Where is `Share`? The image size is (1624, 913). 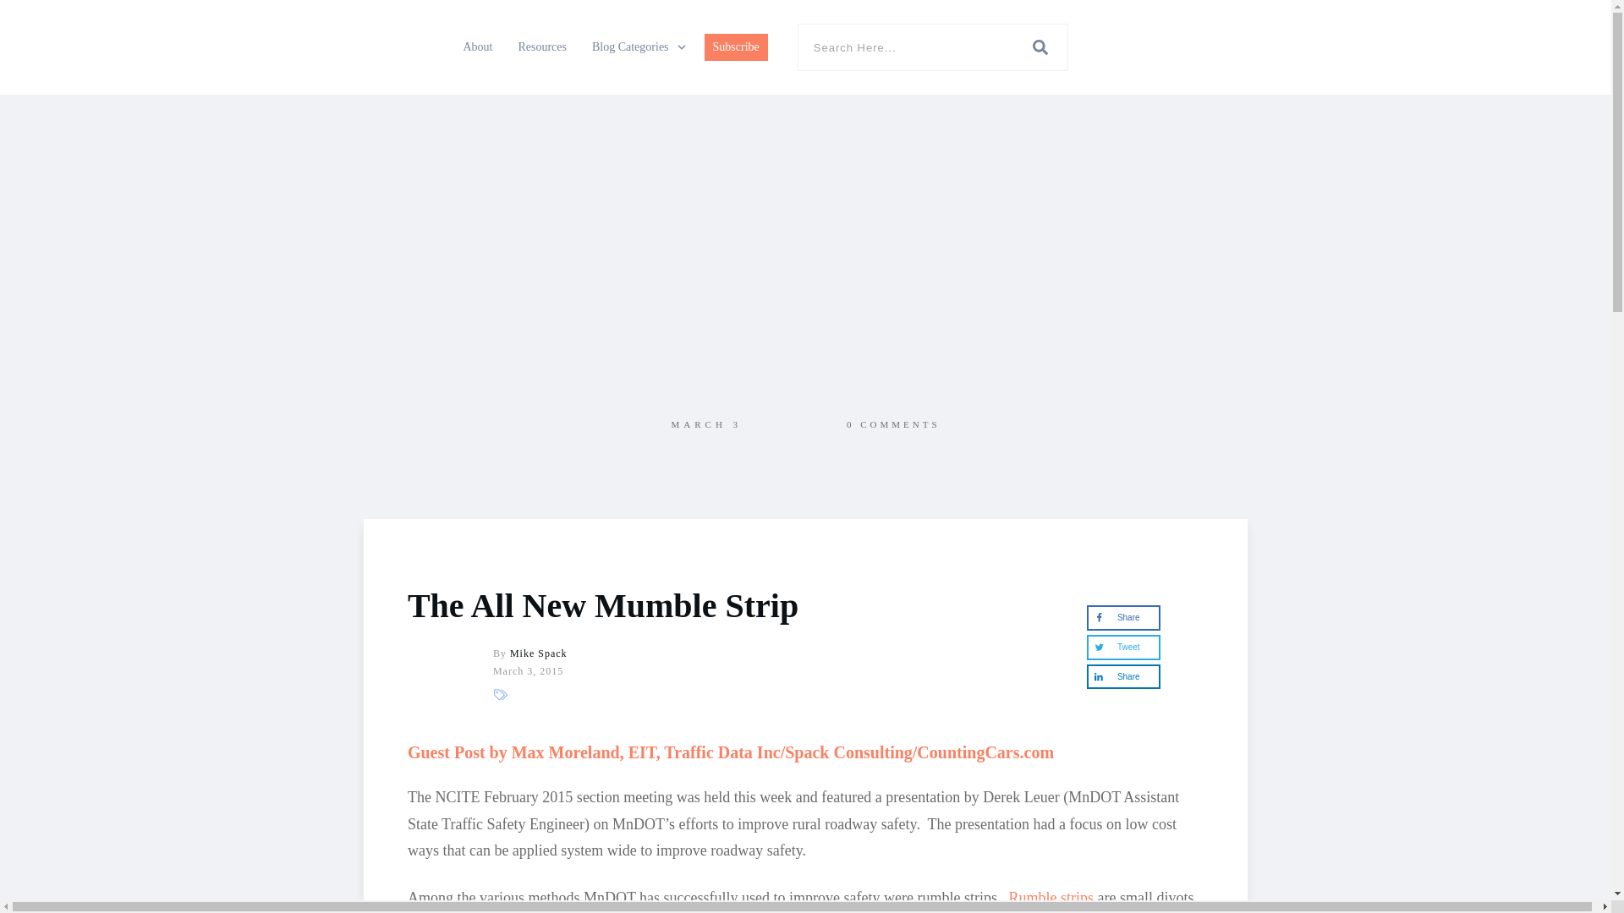 Share is located at coordinates (1122, 677).